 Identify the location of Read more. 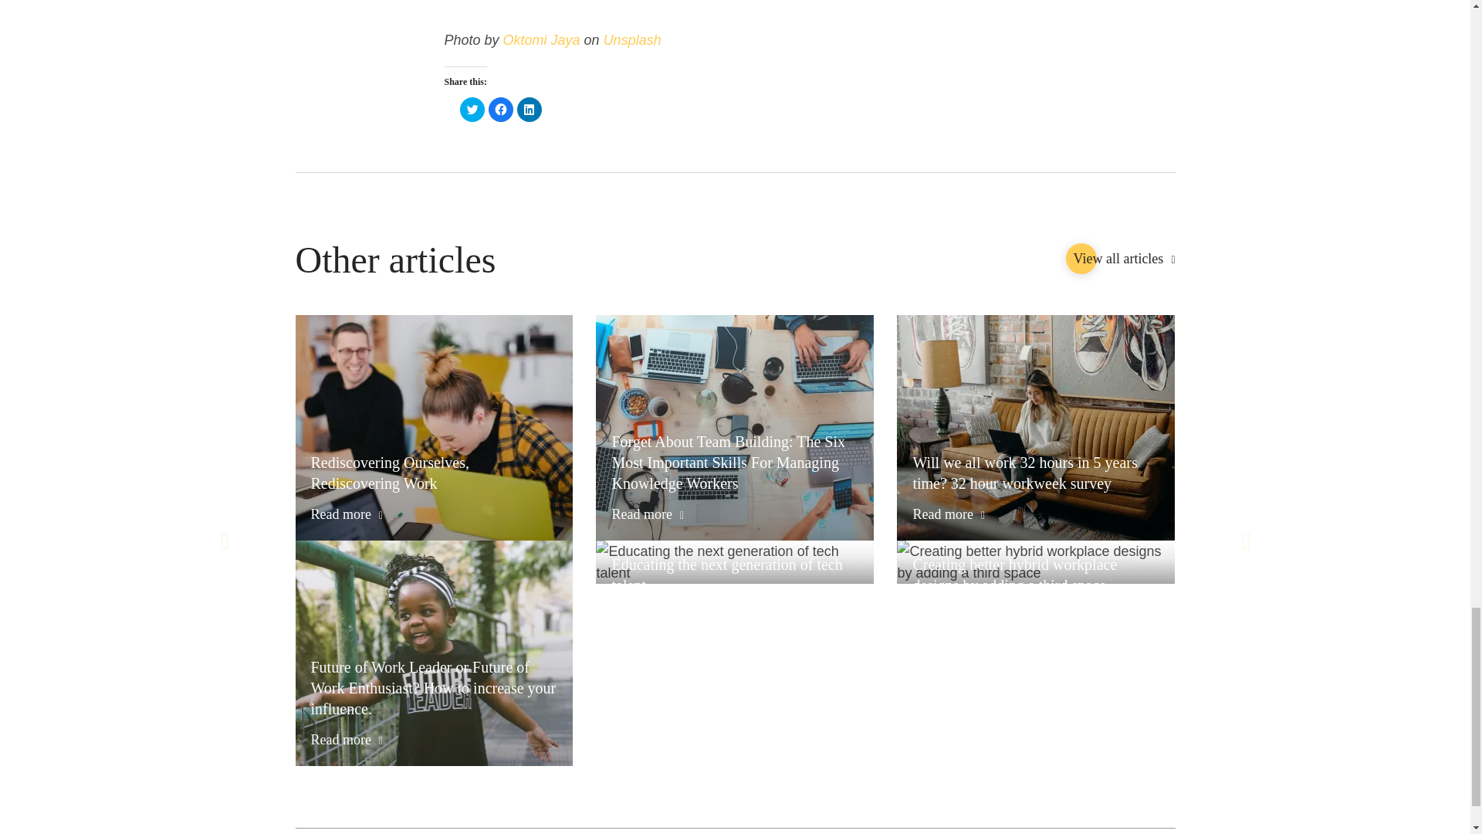
(346, 514).